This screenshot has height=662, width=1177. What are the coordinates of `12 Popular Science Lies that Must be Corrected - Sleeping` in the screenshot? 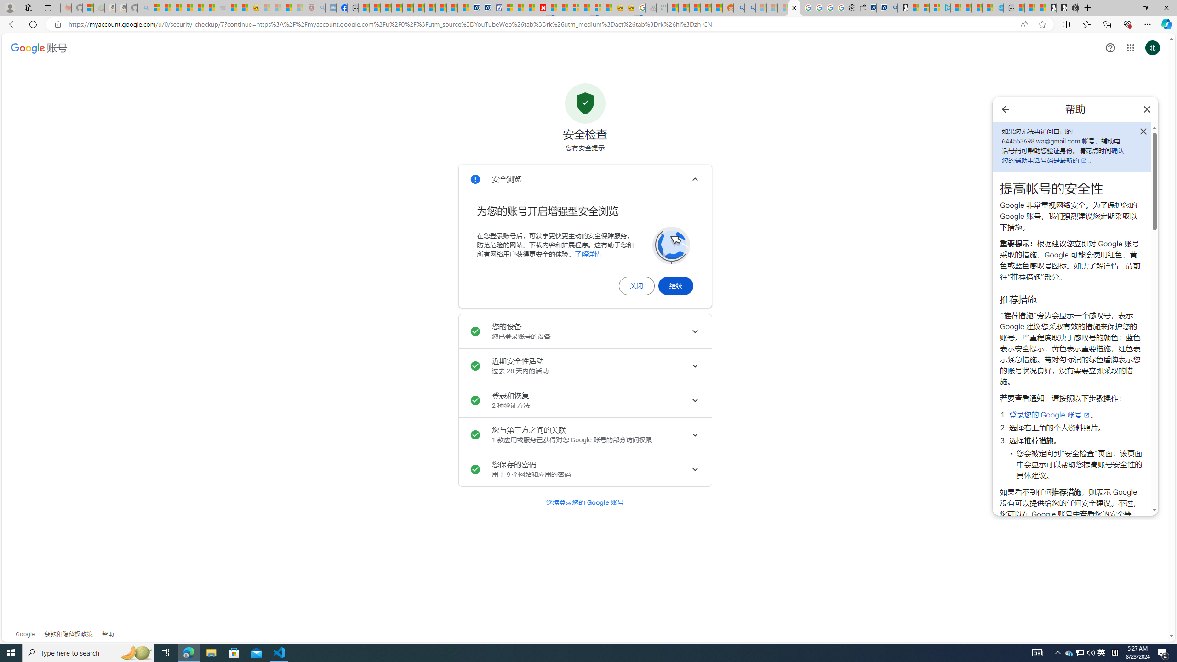 It's located at (298, 8).